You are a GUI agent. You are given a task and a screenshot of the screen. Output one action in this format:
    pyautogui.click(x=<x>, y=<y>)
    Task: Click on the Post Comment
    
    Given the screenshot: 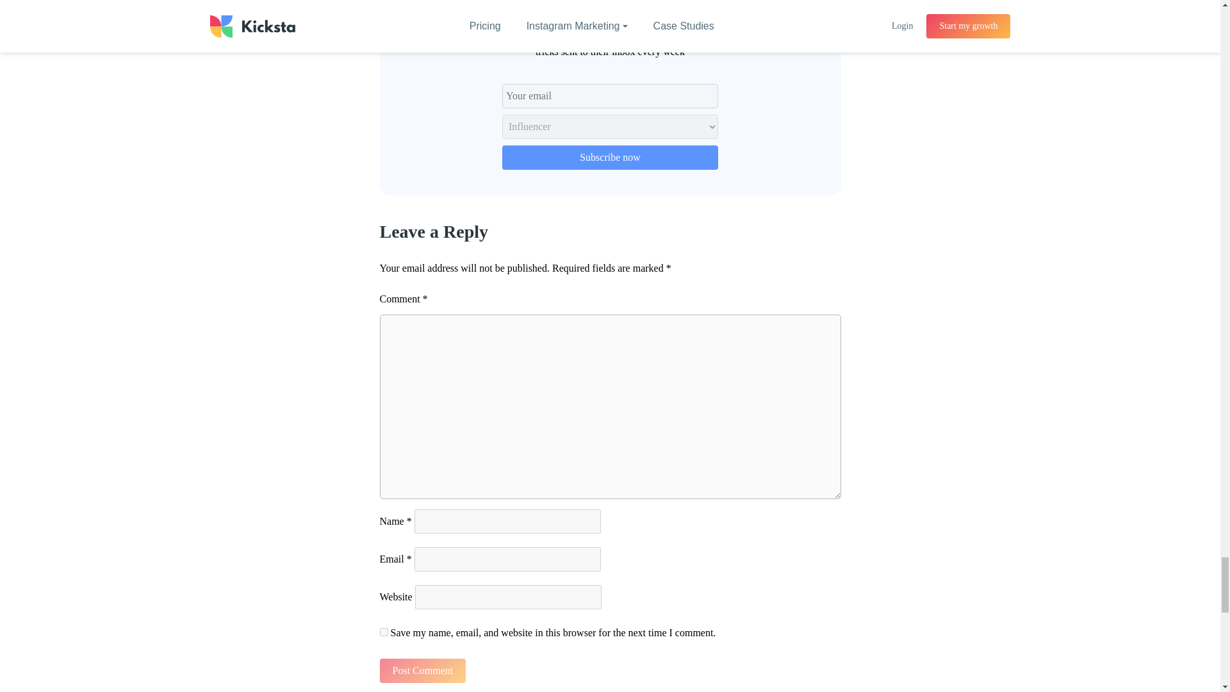 What is the action you would take?
    pyautogui.click(x=422, y=670)
    